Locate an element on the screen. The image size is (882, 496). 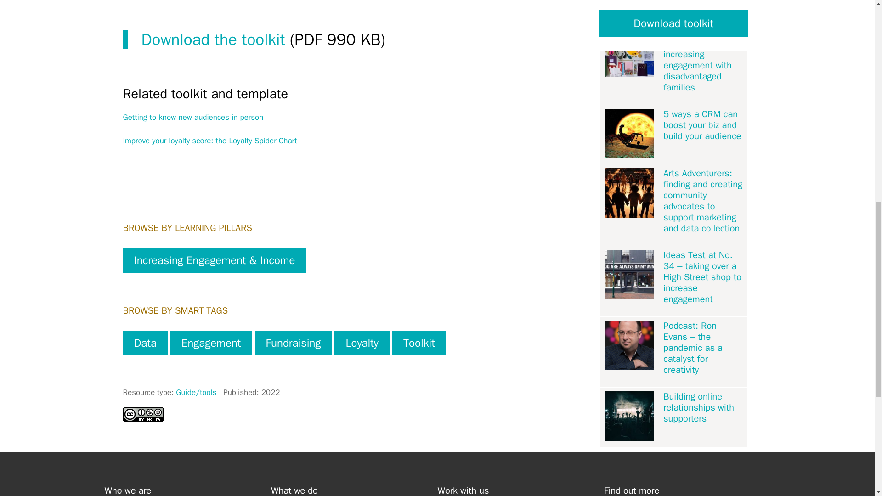
Fundraising is located at coordinates (293, 343).